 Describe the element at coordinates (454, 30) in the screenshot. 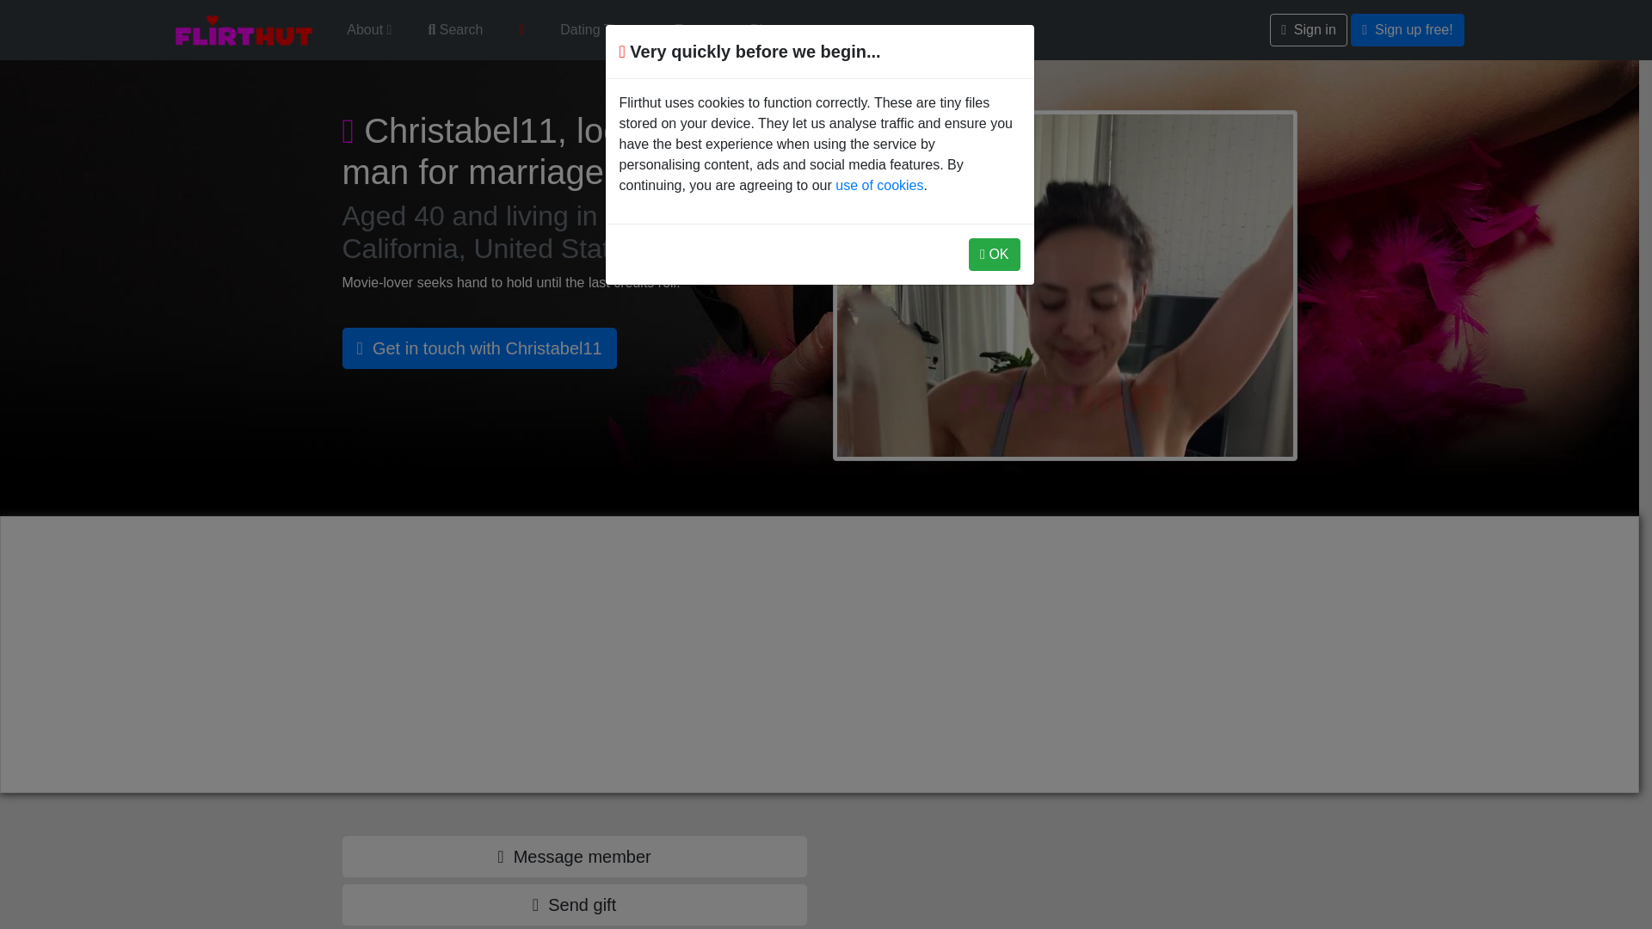

I see `Search members` at that location.